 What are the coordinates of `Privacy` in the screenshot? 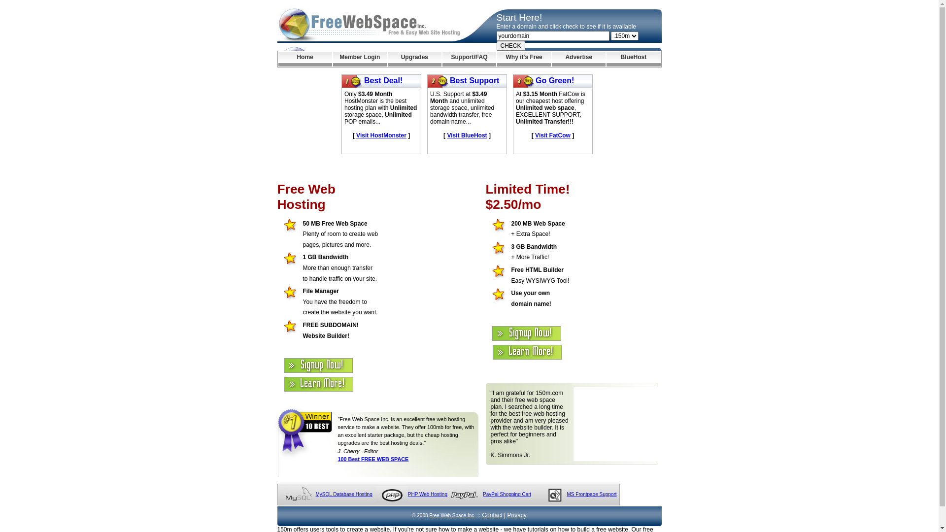 It's located at (517, 515).